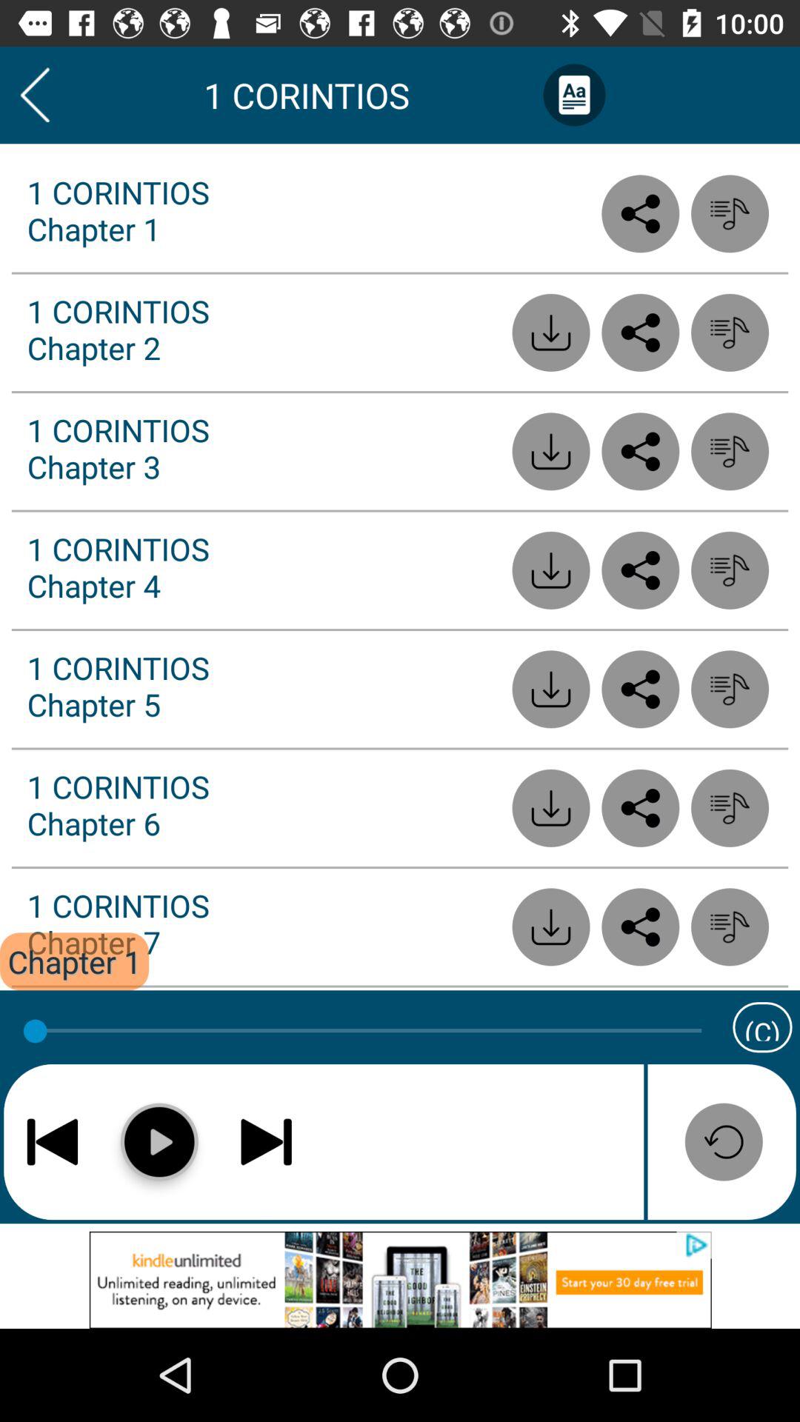  I want to click on play next, so click(267, 1142).